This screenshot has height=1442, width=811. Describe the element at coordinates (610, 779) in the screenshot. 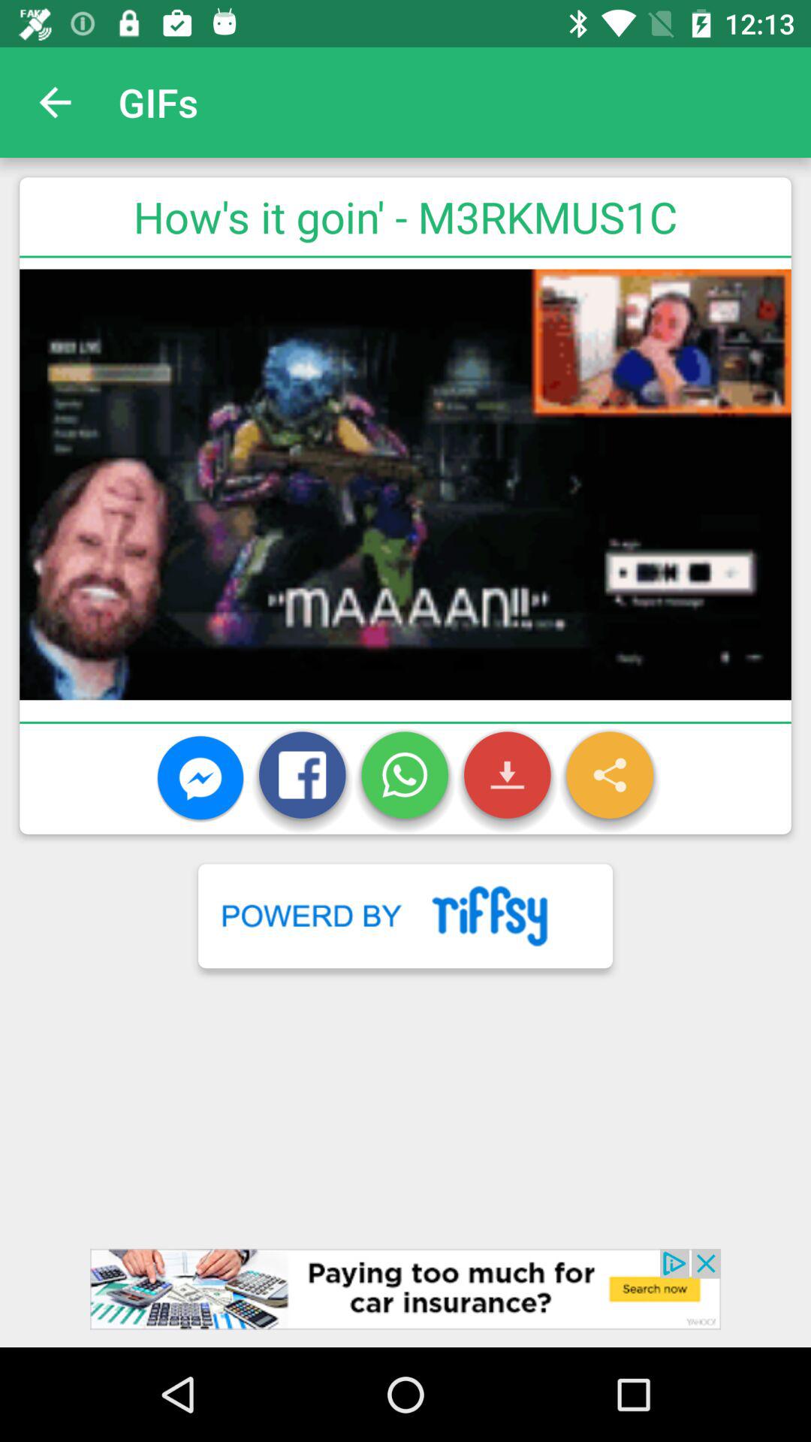

I see `click on share button` at that location.